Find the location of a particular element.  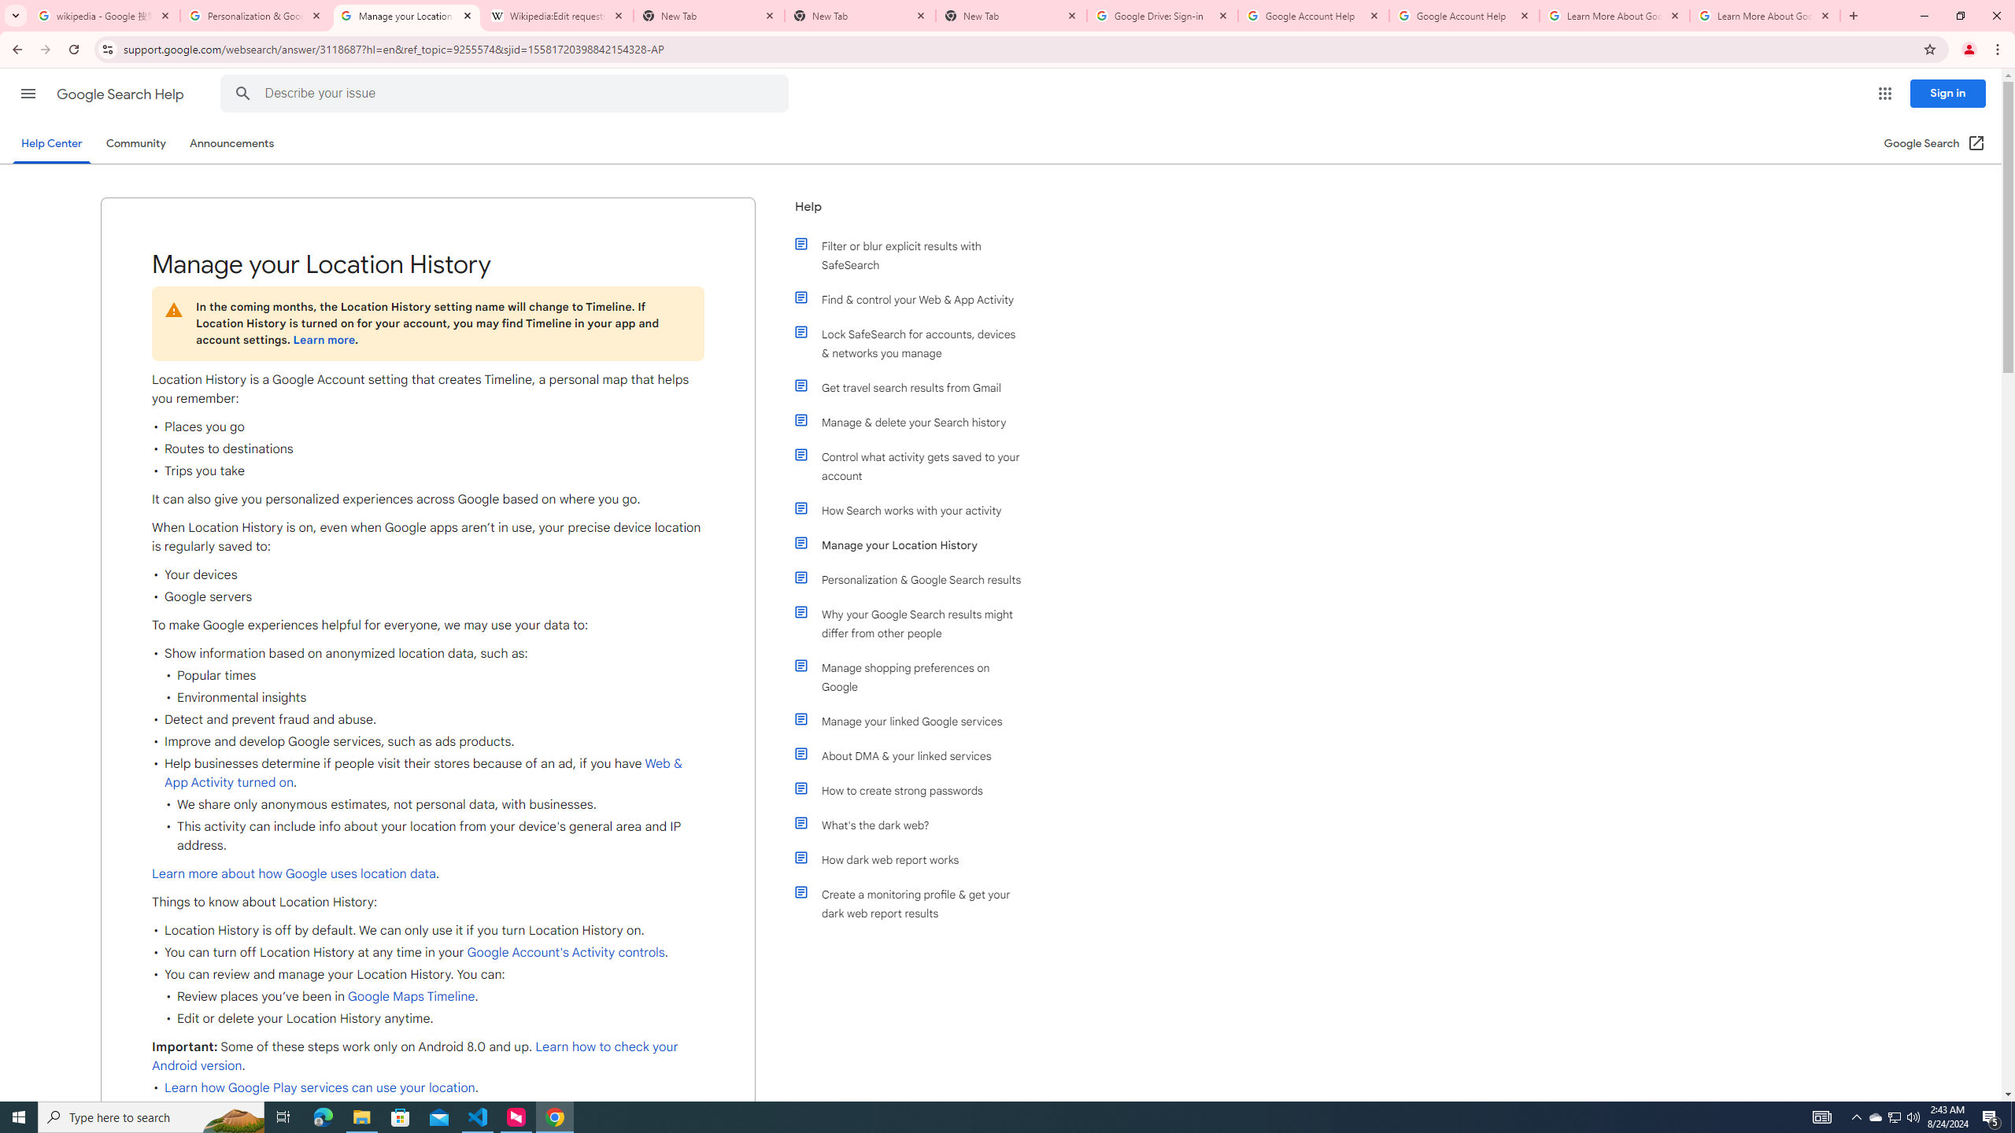

Google Maps Timeline is located at coordinates (411, 997).